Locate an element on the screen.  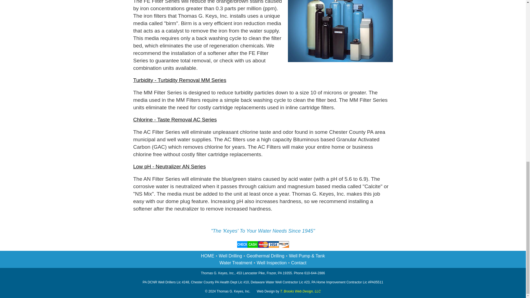
Water Treatment is located at coordinates (236, 263).